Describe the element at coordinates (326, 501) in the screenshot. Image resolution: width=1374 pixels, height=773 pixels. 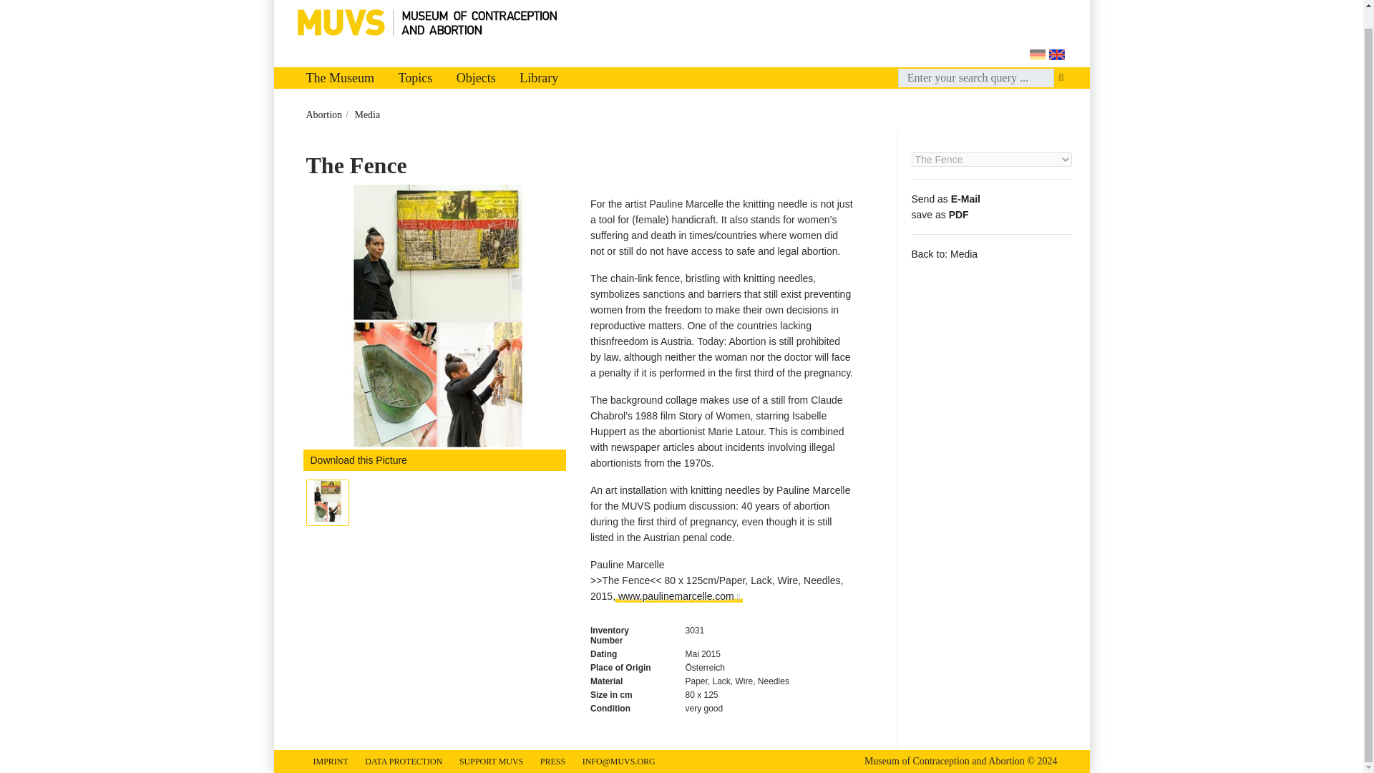
I see `Stricknadelkunst` at that location.